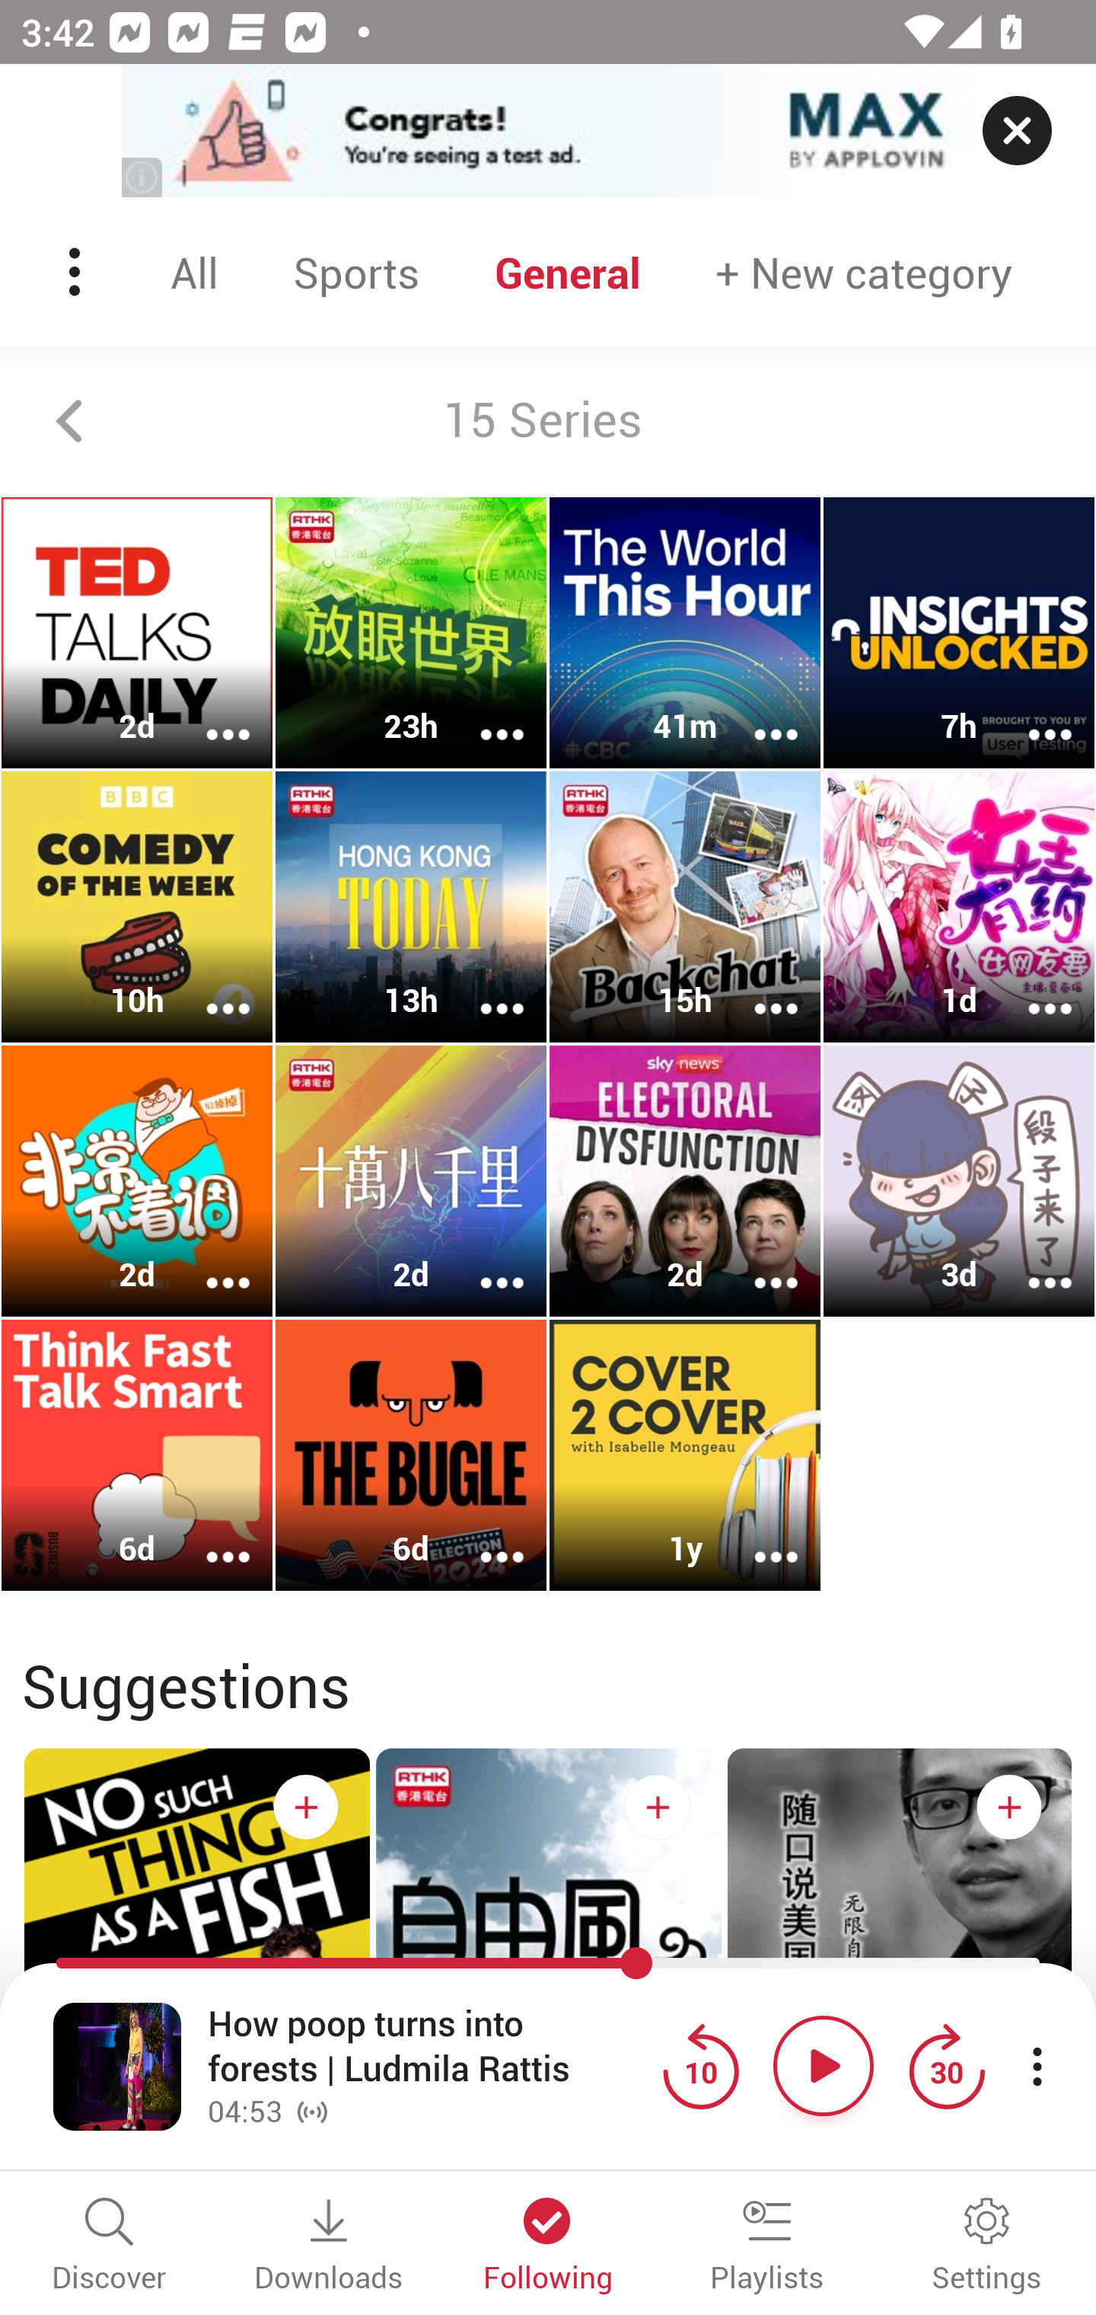 The height and width of the screenshot is (2315, 1096). I want to click on 非常不着调 2d More options More options, so click(137, 1180).